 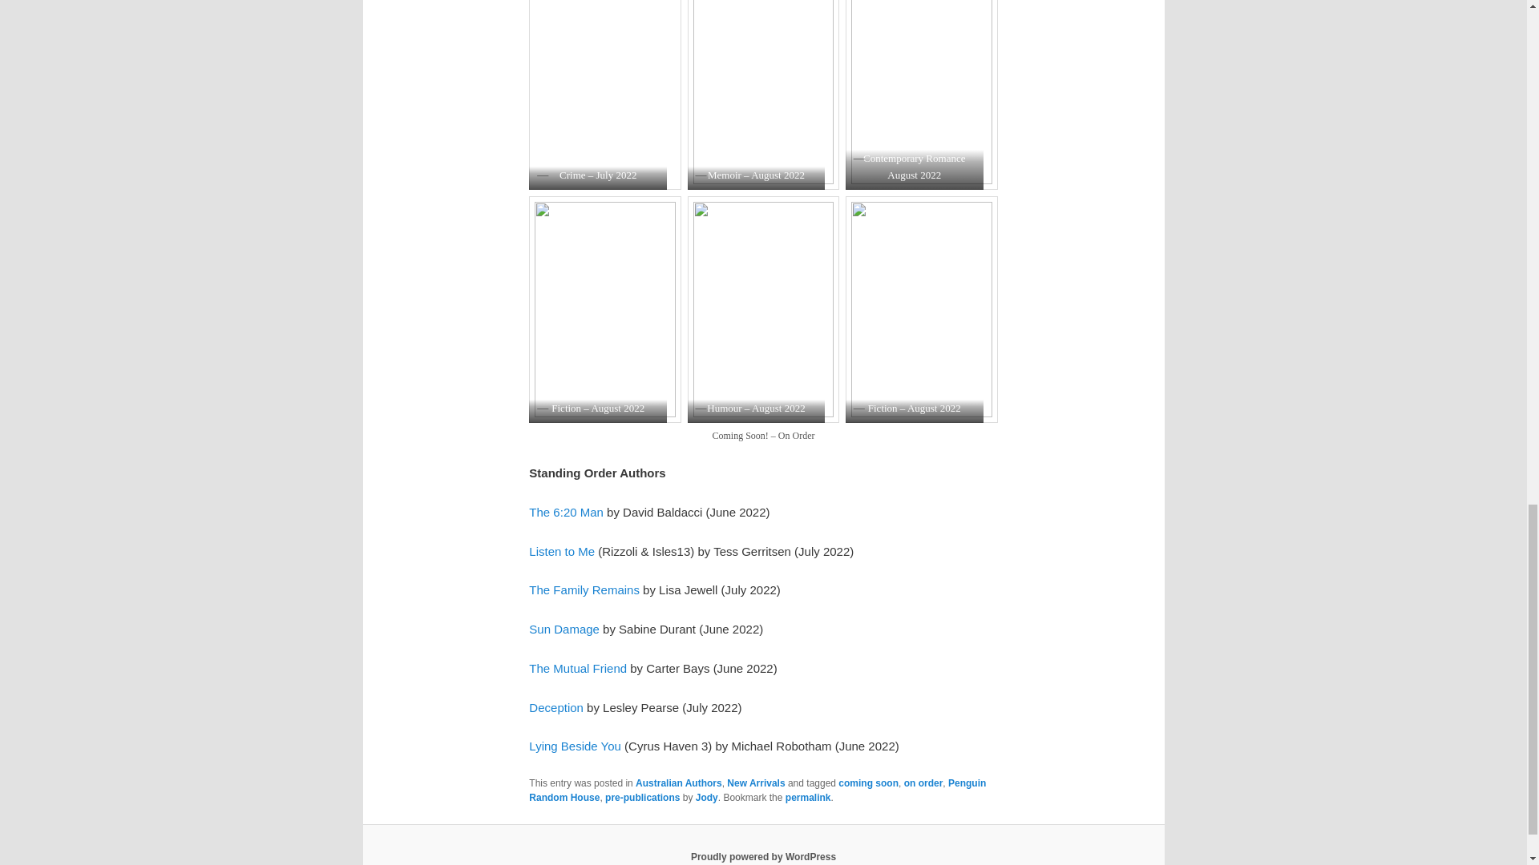 I want to click on Lying Beside You, so click(x=576, y=746).